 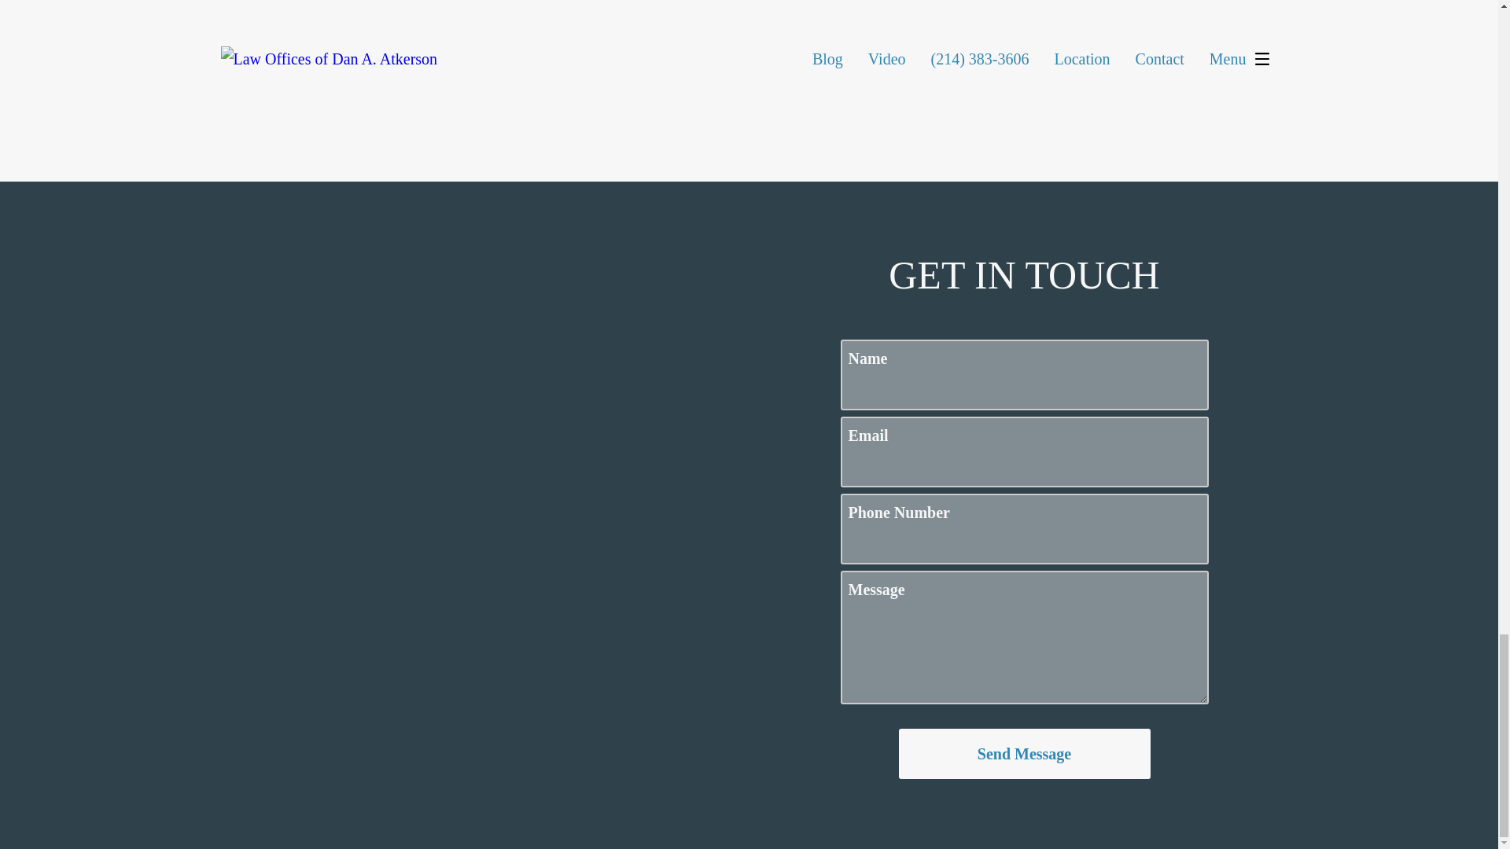 What do you see at coordinates (997, 531) in the screenshot?
I see `Facebook` at bounding box center [997, 531].